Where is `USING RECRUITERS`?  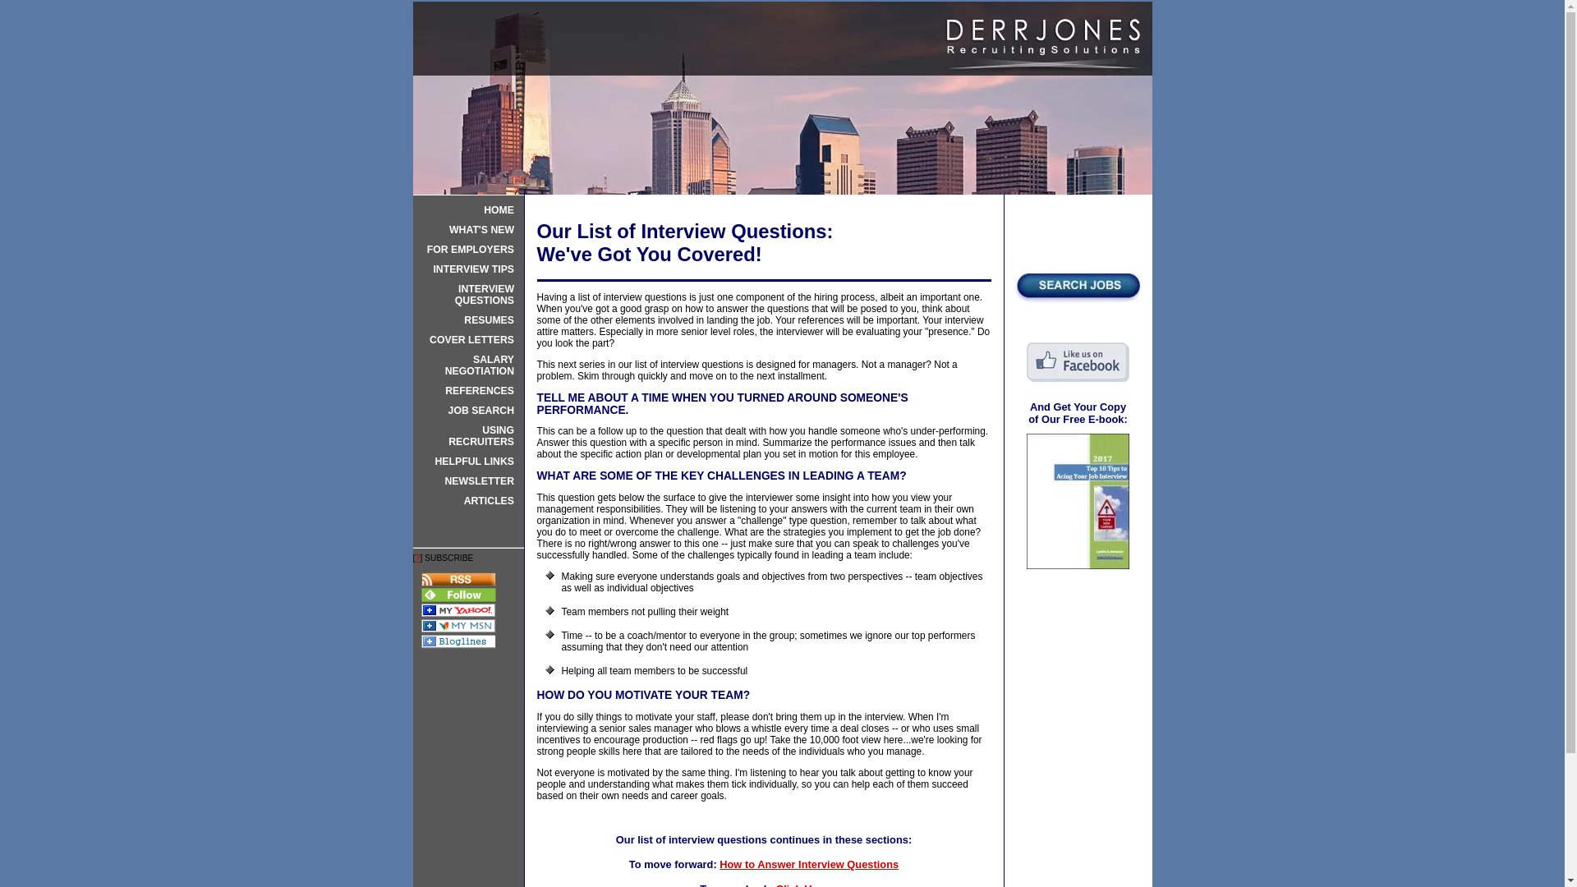 USING RECRUITERS is located at coordinates (468, 435).